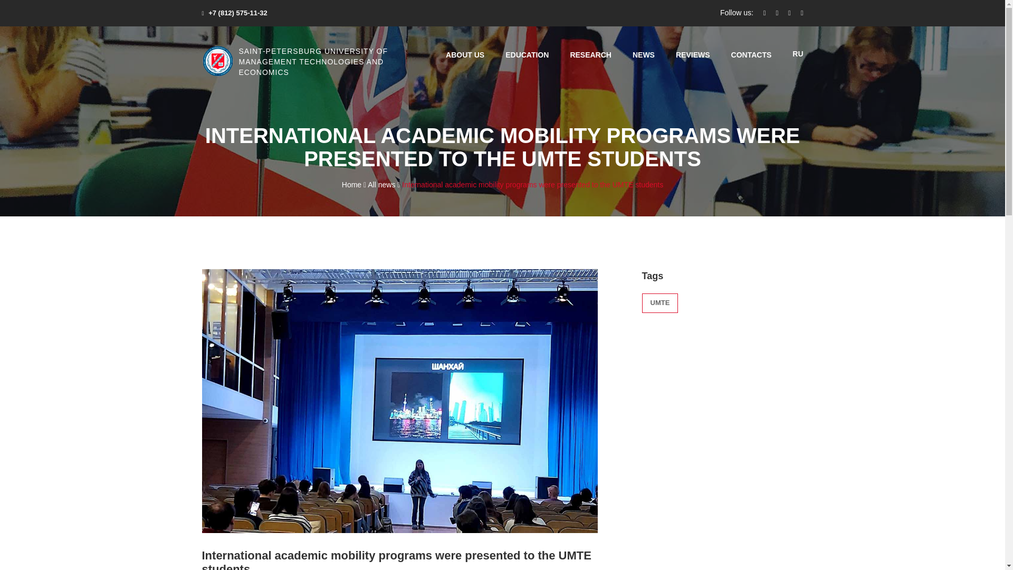 Image resolution: width=1013 pixels, height=570 pixels. Describe the element at coordinates (590, 55) in the screenshot. I see `RESEARCH` at that location.